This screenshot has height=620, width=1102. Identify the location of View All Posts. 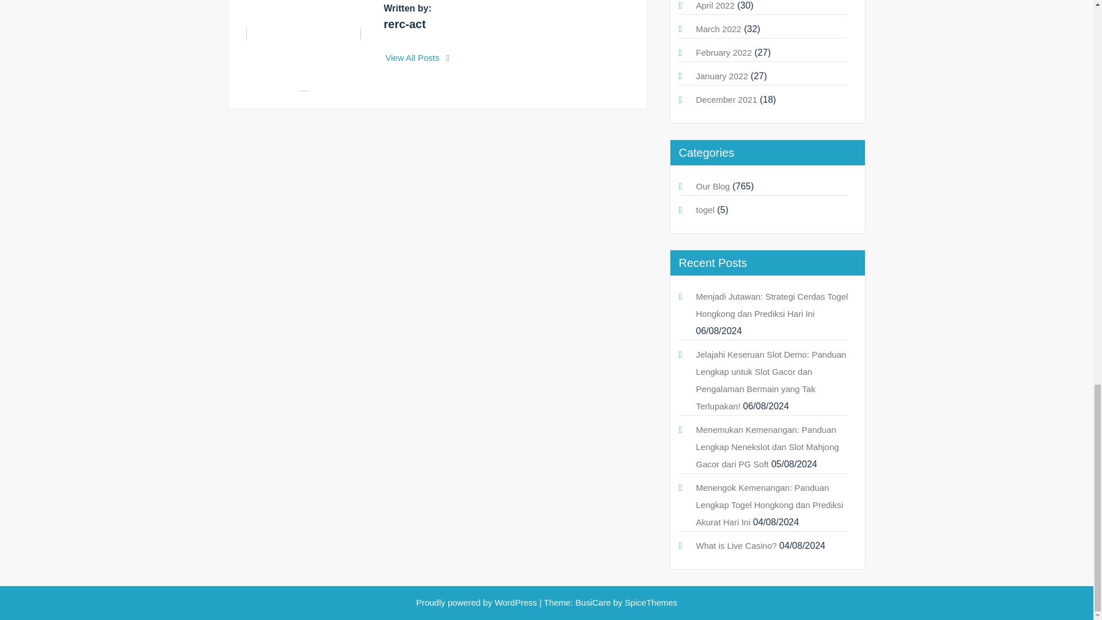
(418, 57).